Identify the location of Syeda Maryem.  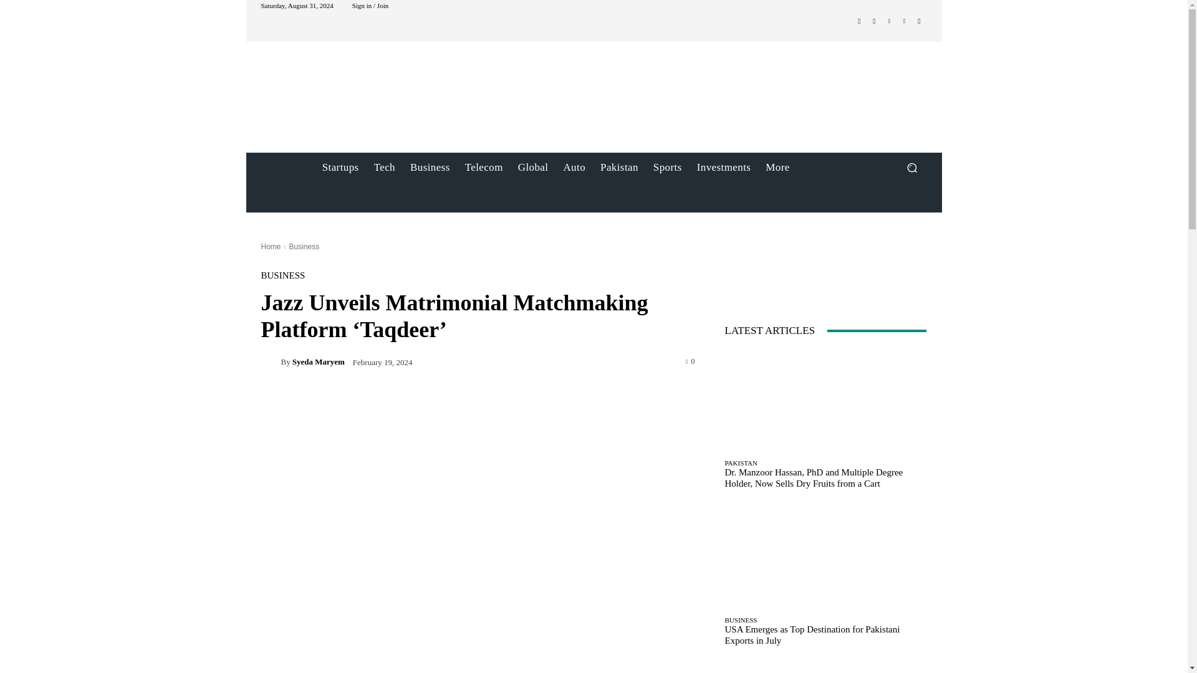
(271, 361).